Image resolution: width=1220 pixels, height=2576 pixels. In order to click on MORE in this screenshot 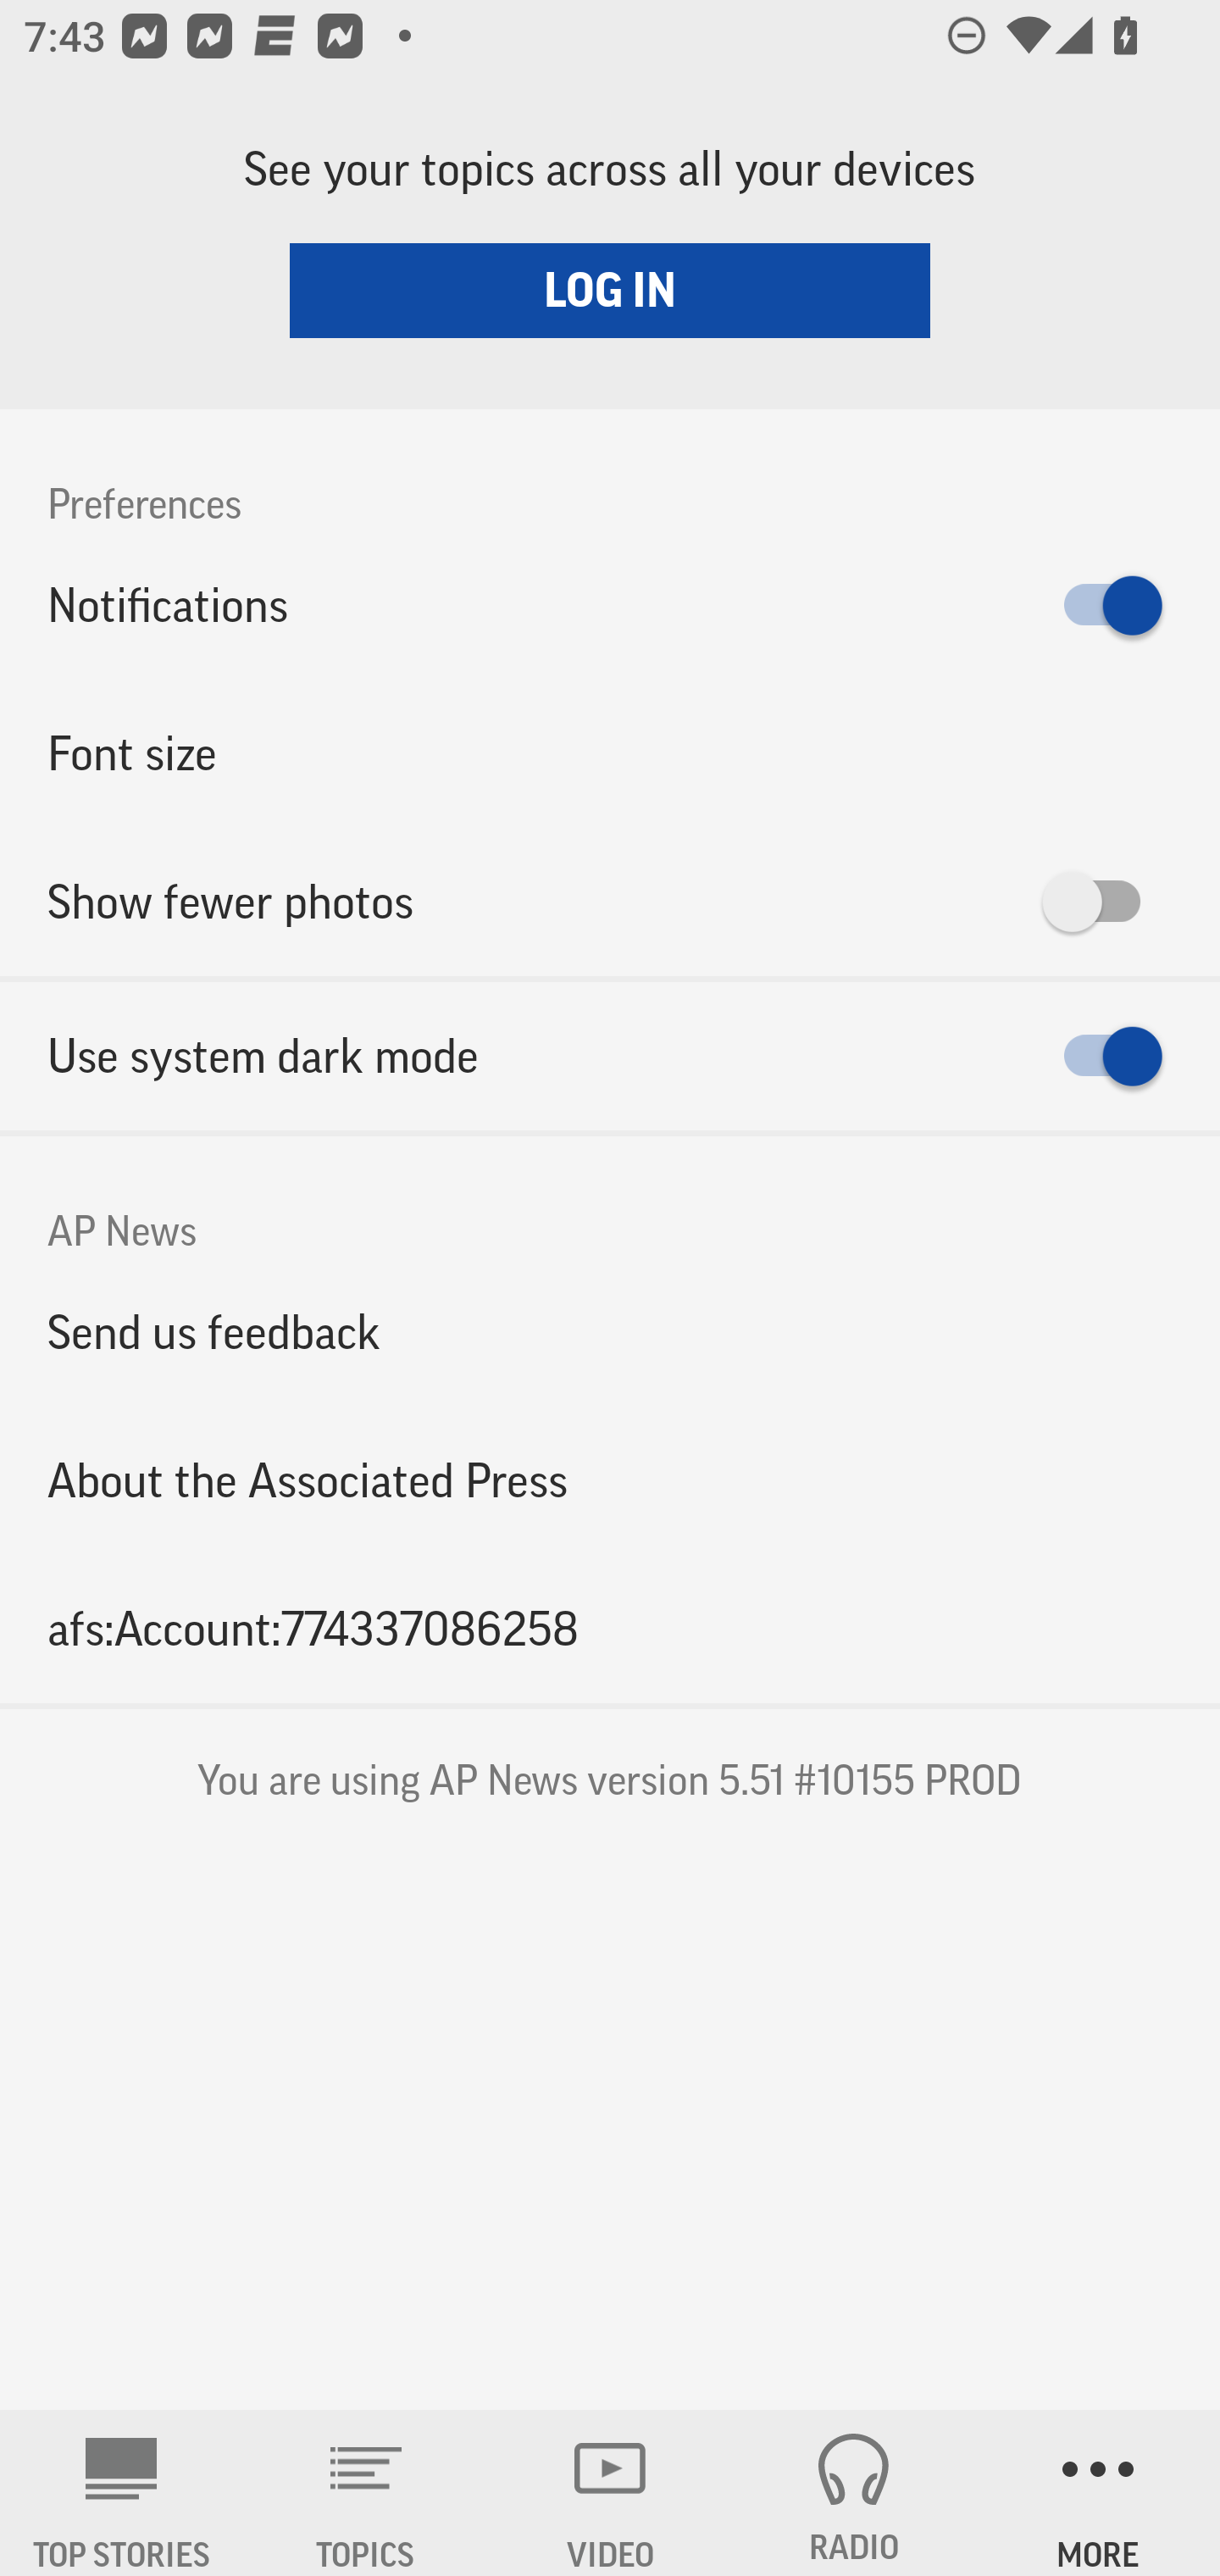, I will do `click(1098, 2493)`.